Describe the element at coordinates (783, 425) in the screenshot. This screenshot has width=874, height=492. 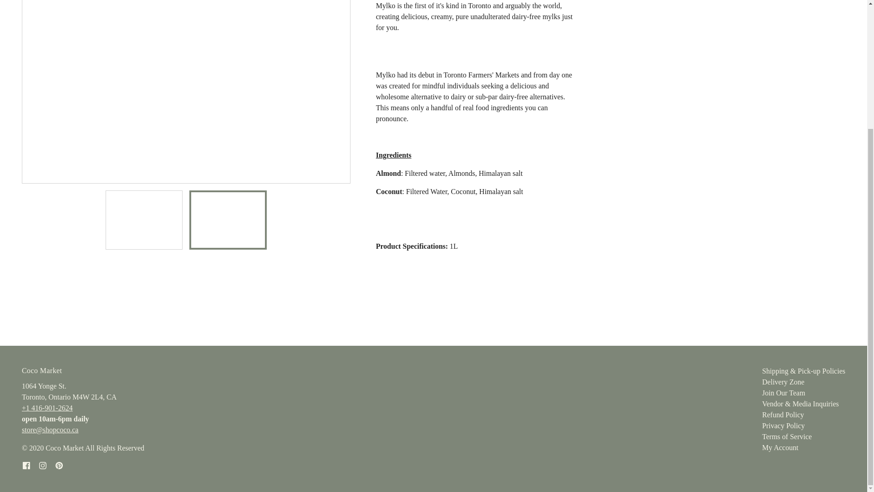
I see `Privacy Policy` at that location.